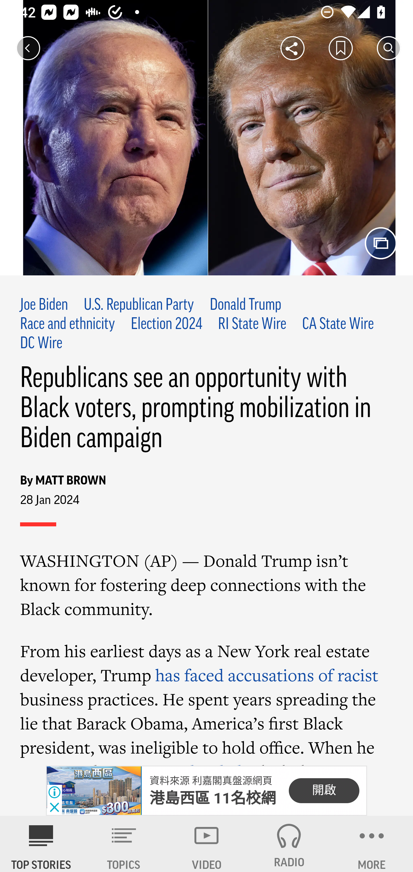  What do you see at coordinates (289, 844) in the screenshot?
I see `RADIO` at bounding box center [289, 844].